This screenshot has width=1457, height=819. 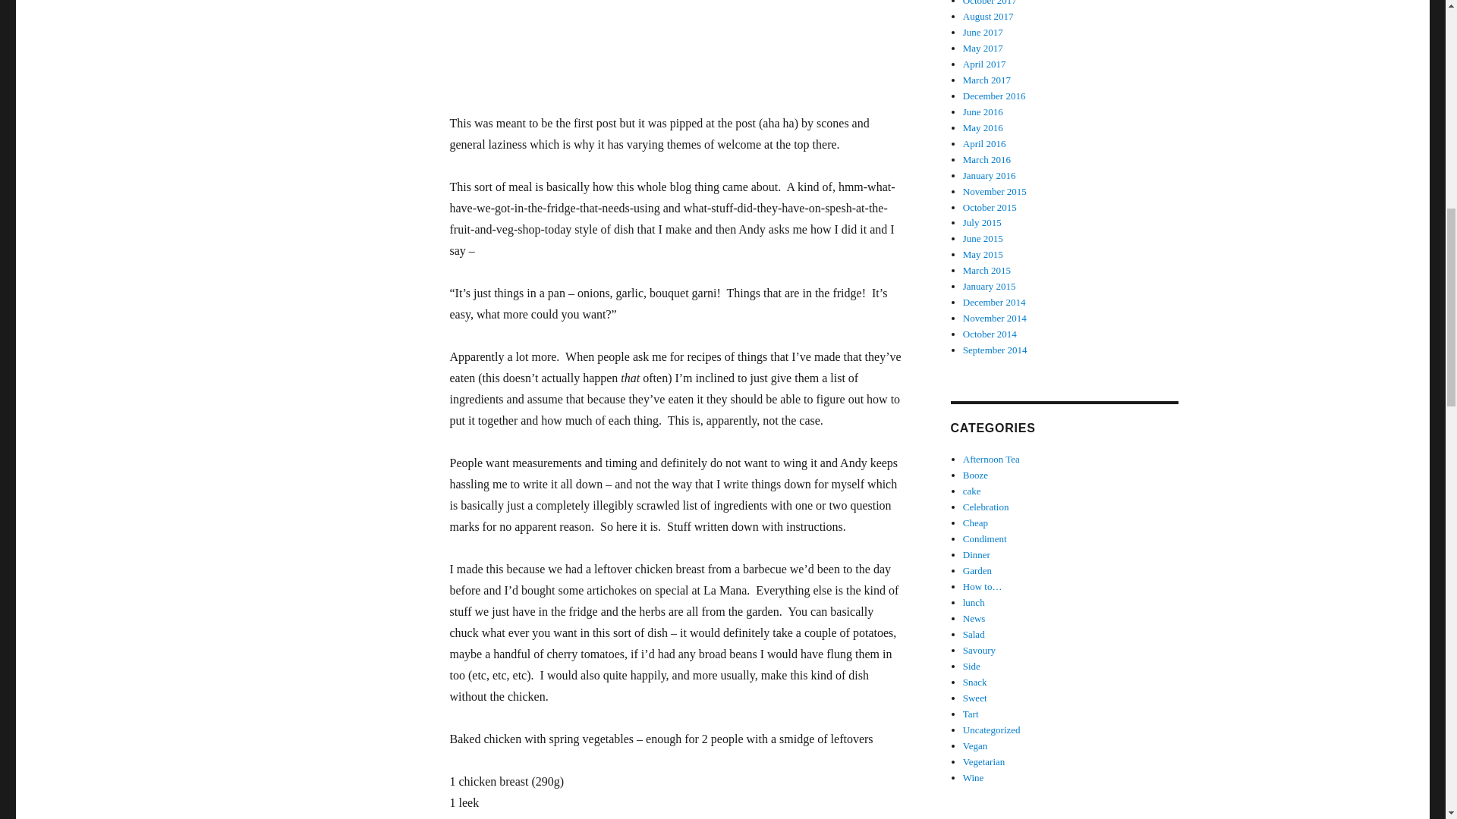 I want to click on June 2017, so click(x=983, y=32).